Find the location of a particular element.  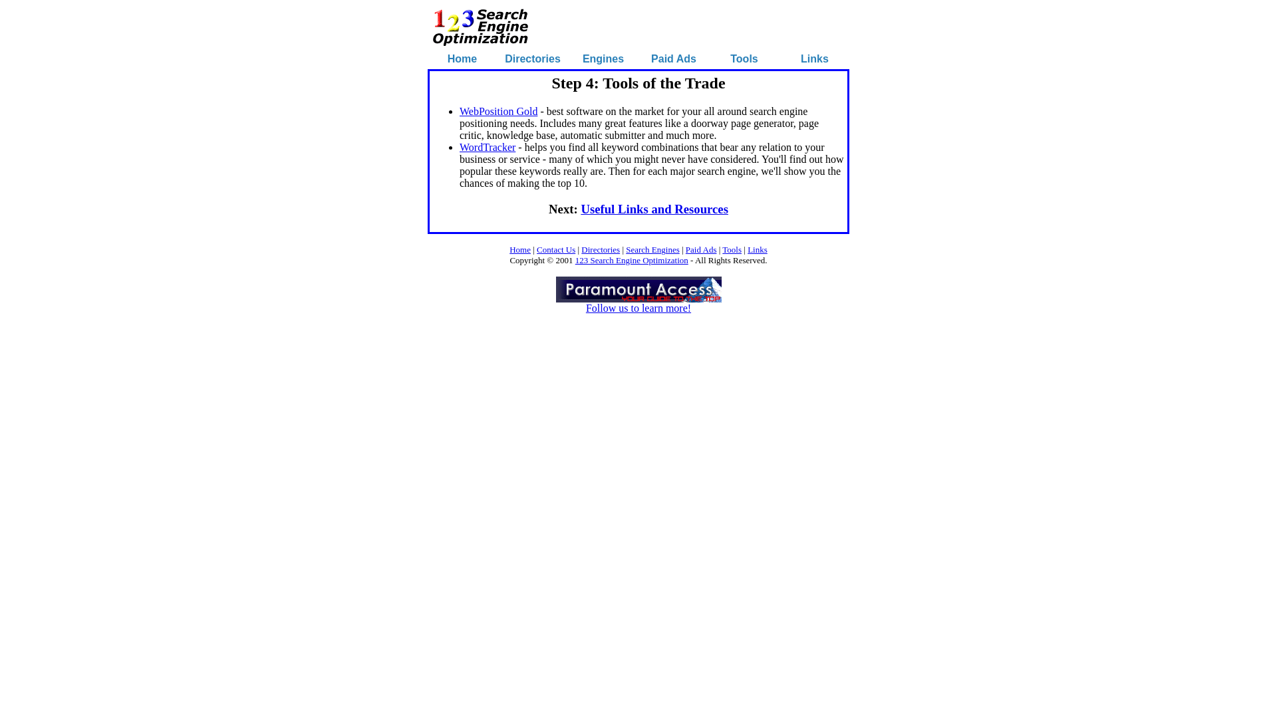

Home is located at coordinates (520, 250).